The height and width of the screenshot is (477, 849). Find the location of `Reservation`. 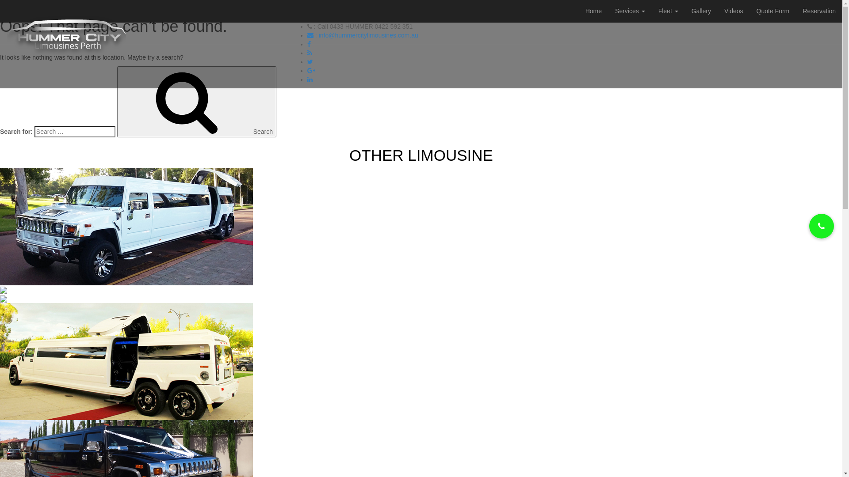

Reservation is located at coordinates (819, 11).